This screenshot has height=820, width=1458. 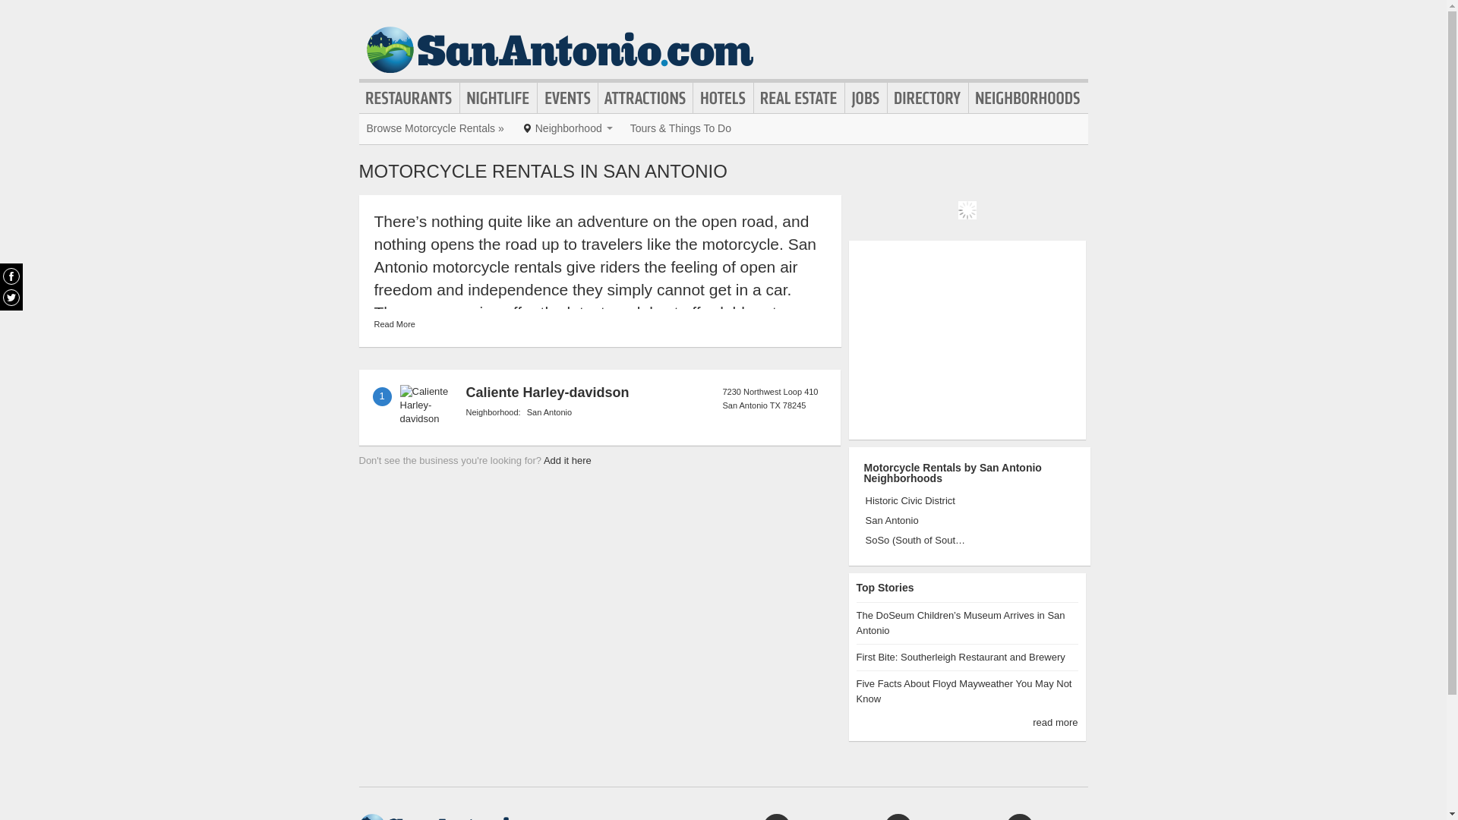 I want to click on Nightlife, so click(x=498, y=97).